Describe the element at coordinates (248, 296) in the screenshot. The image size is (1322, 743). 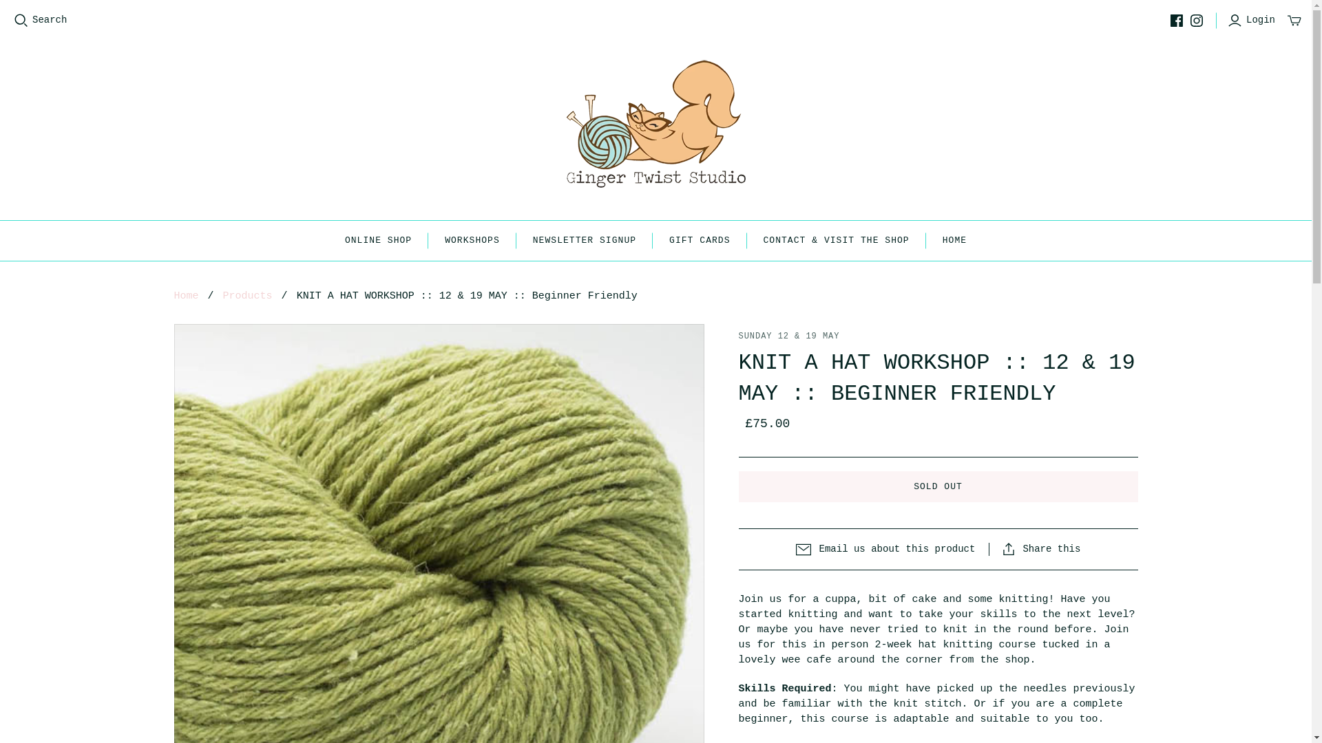
I see `Products` at that location.